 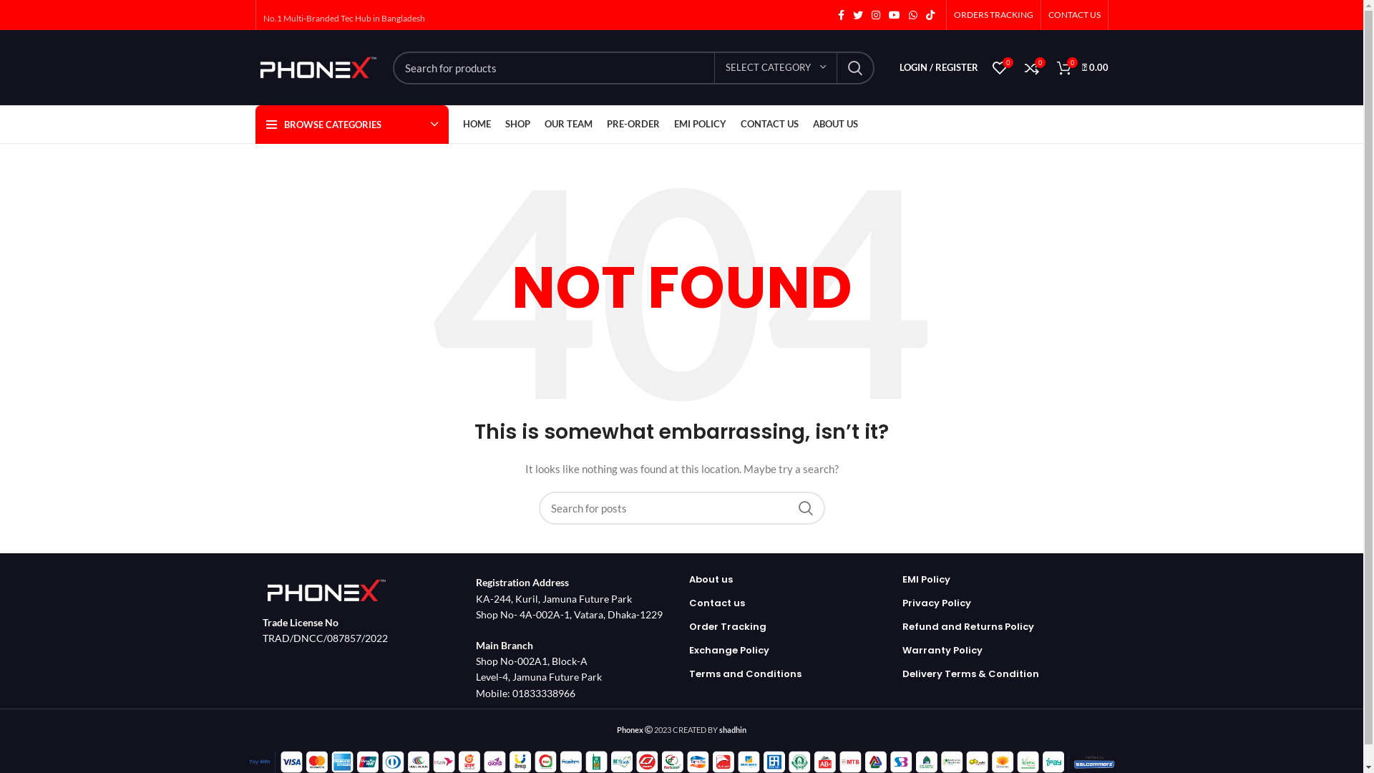 What do you see at coordinates (836, 125) in the screenshot?
I see `ABOUT US` at bounding box center [836, 125].